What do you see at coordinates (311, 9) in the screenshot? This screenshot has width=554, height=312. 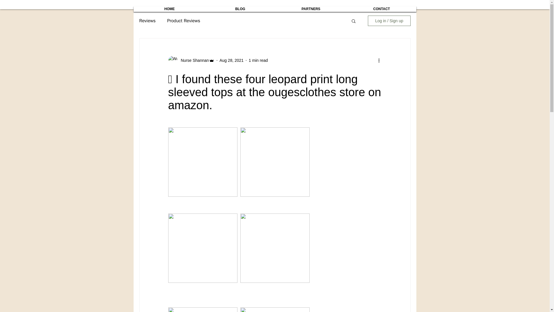 I see `PARTNERS` at bounding box center [311, 9].